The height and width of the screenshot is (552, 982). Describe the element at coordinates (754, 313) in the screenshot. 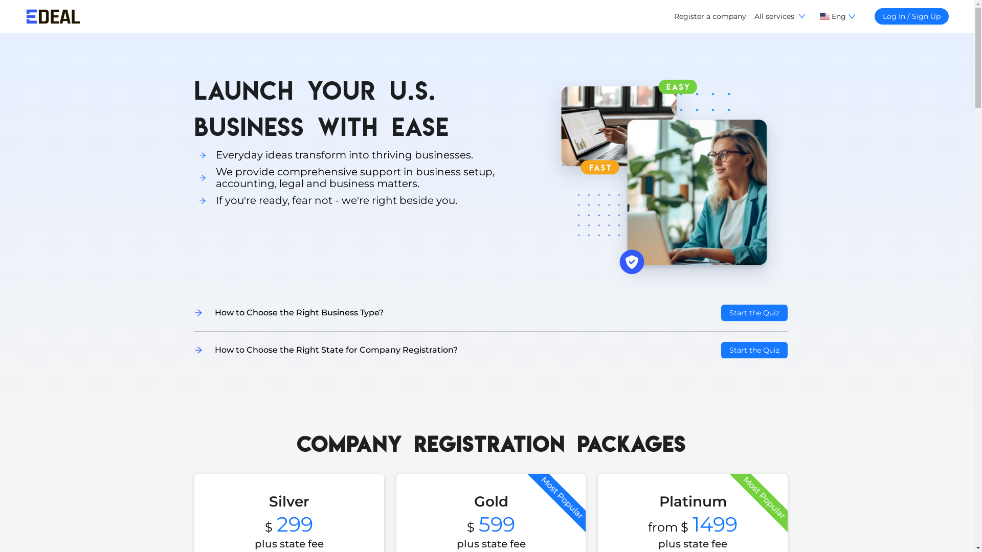

I see `Start the Quiz` at that location.